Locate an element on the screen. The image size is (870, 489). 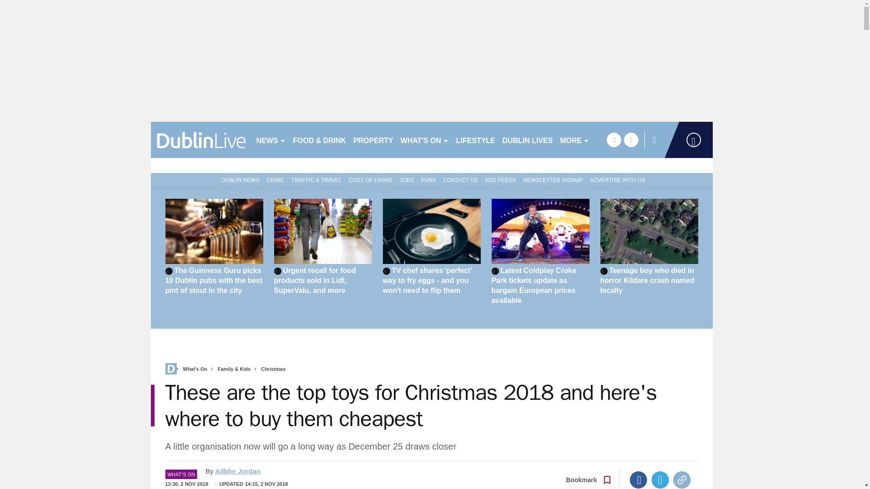
WHAT'S ON is located at coordinates (424, 139).